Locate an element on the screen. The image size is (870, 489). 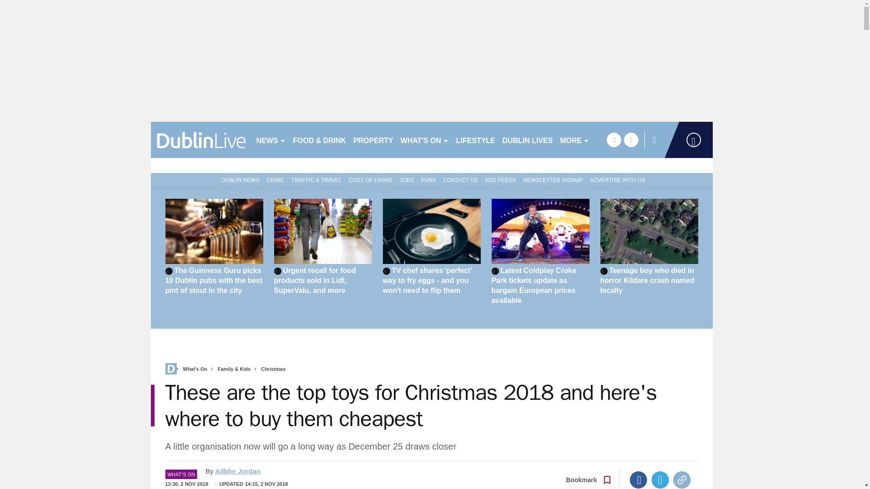
WHAT'S ON is located at coordinates (424, 139).